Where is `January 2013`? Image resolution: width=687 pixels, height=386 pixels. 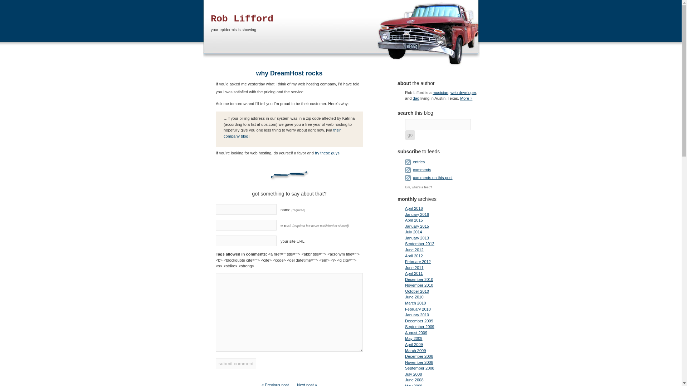 January 2013 is located at coordinates (417, 238).